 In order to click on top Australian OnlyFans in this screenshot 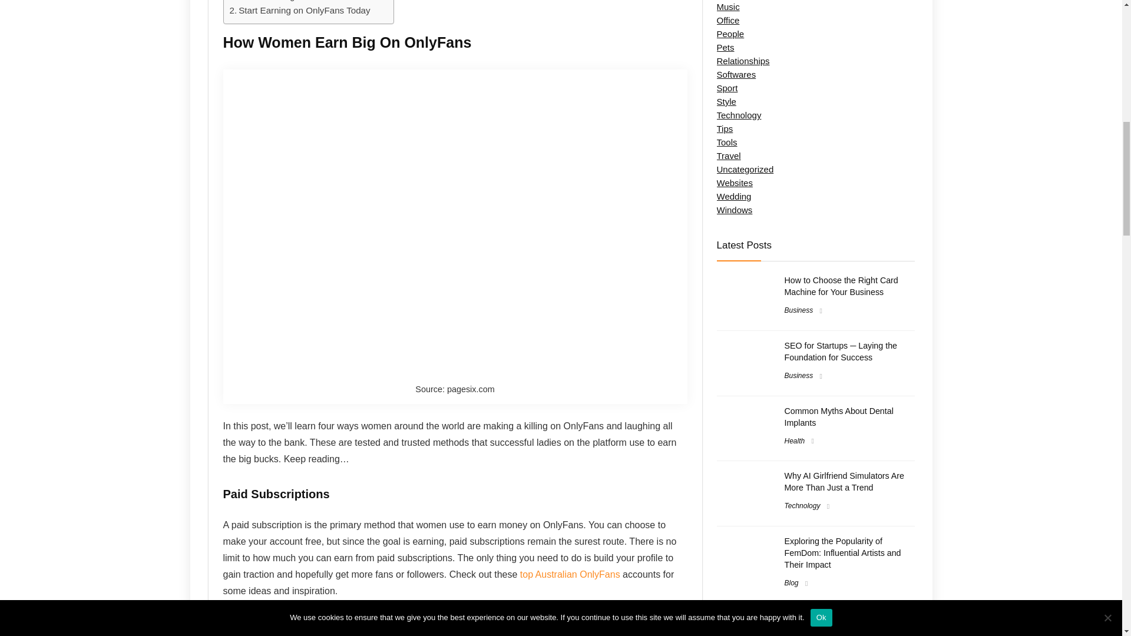, I will do `click(570, 574)`.